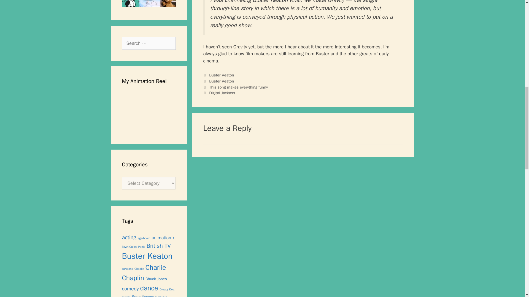  Describe the element at coordinates (144, 238) in the screenshot. I see `aga-boom` at that location.